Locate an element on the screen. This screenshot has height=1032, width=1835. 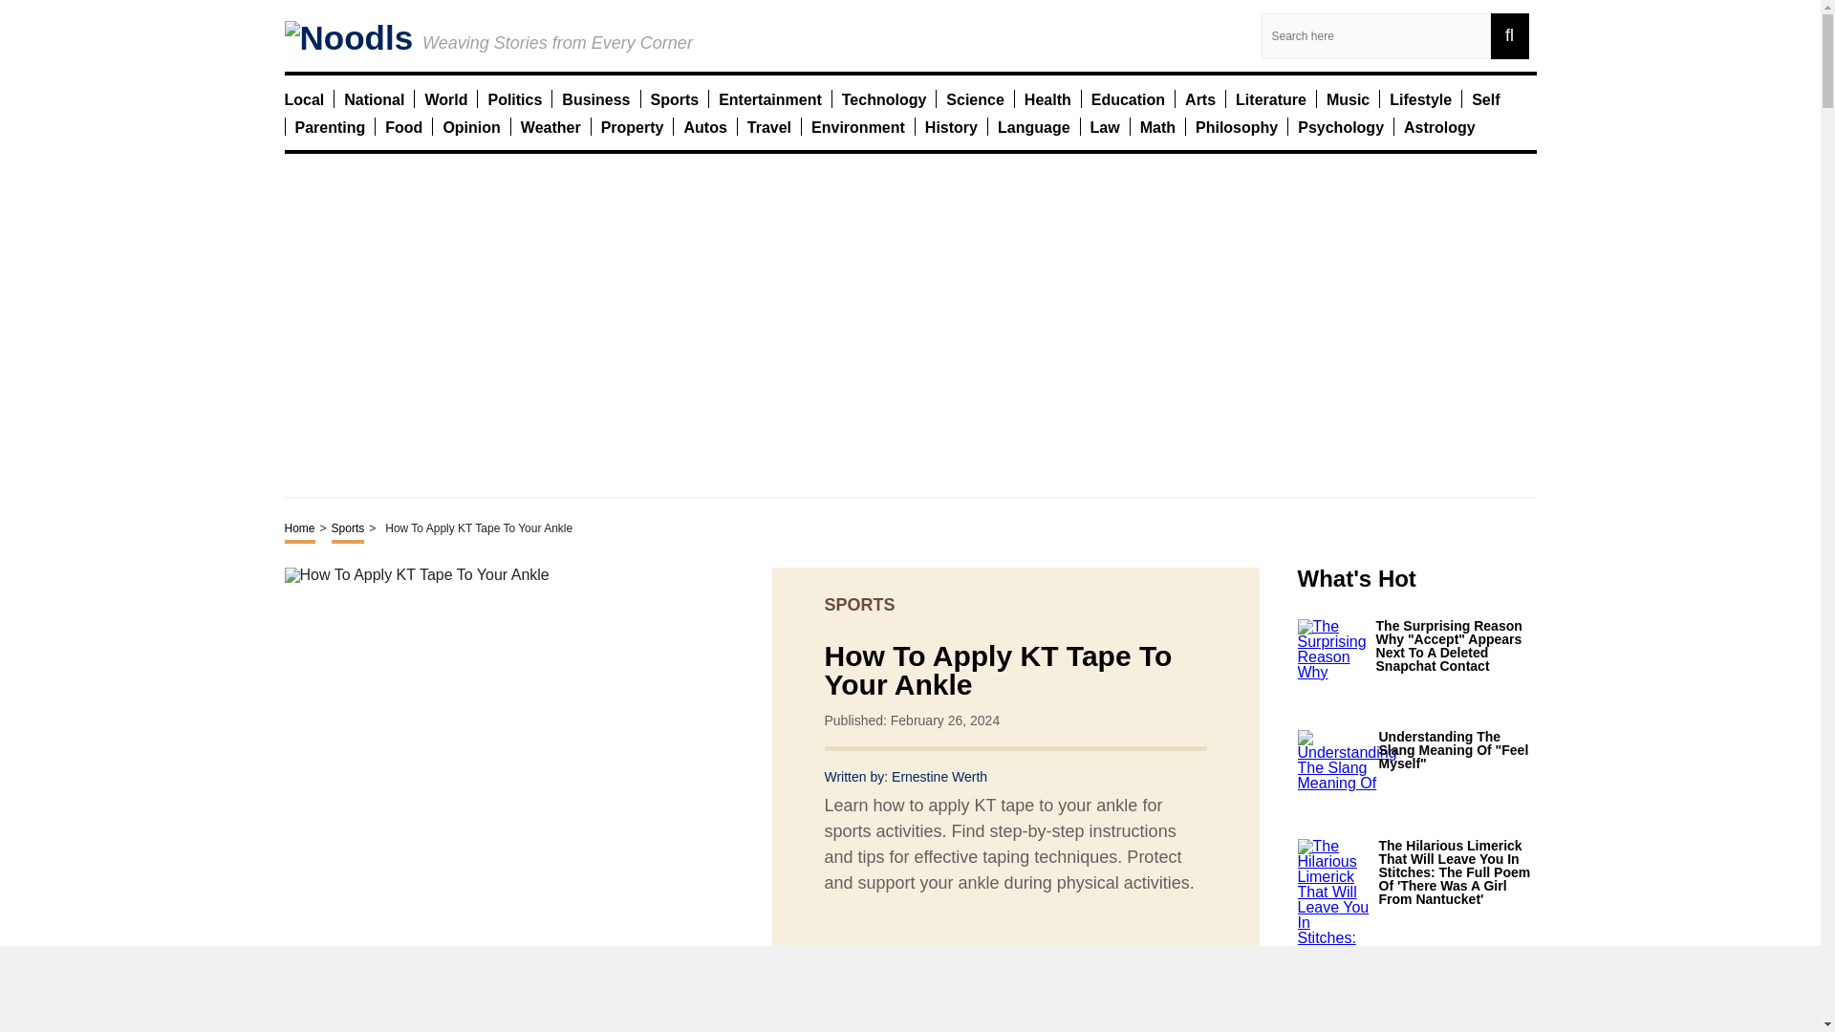
Food is located at coordinates (403, 126).